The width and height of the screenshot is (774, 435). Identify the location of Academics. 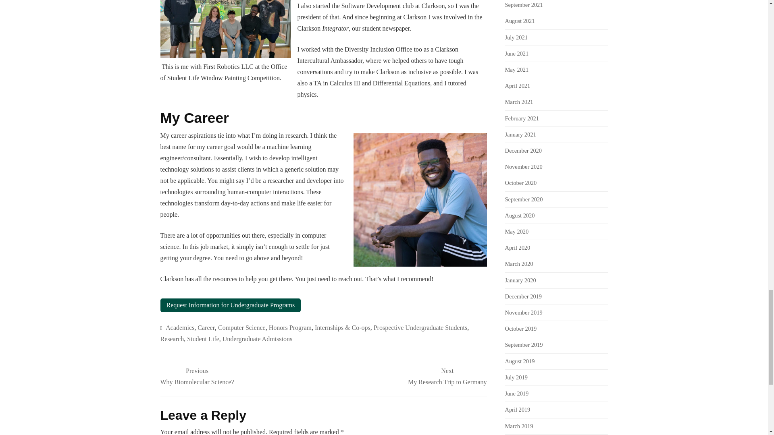
(203, 338).